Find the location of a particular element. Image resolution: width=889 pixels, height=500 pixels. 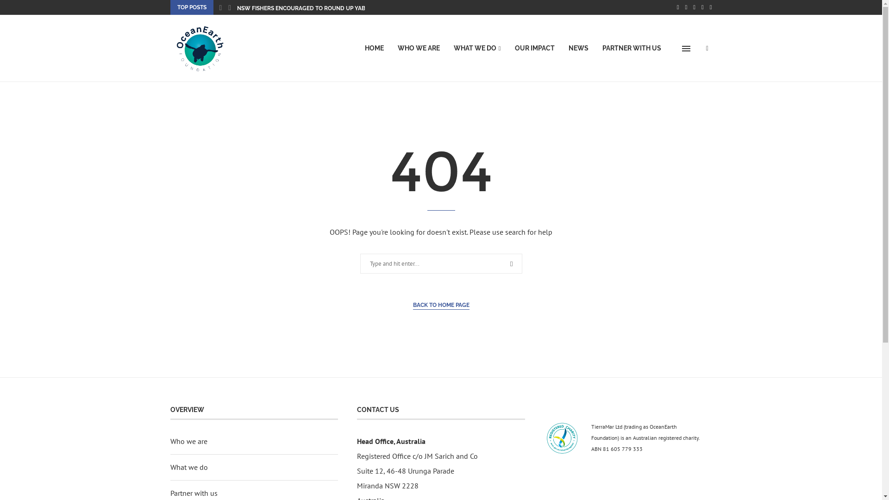

OCEANEARTH FOUNDATION PARTNERS WITH SYDNEY ZOO TO HELP... is located at coordinates (330, 8).